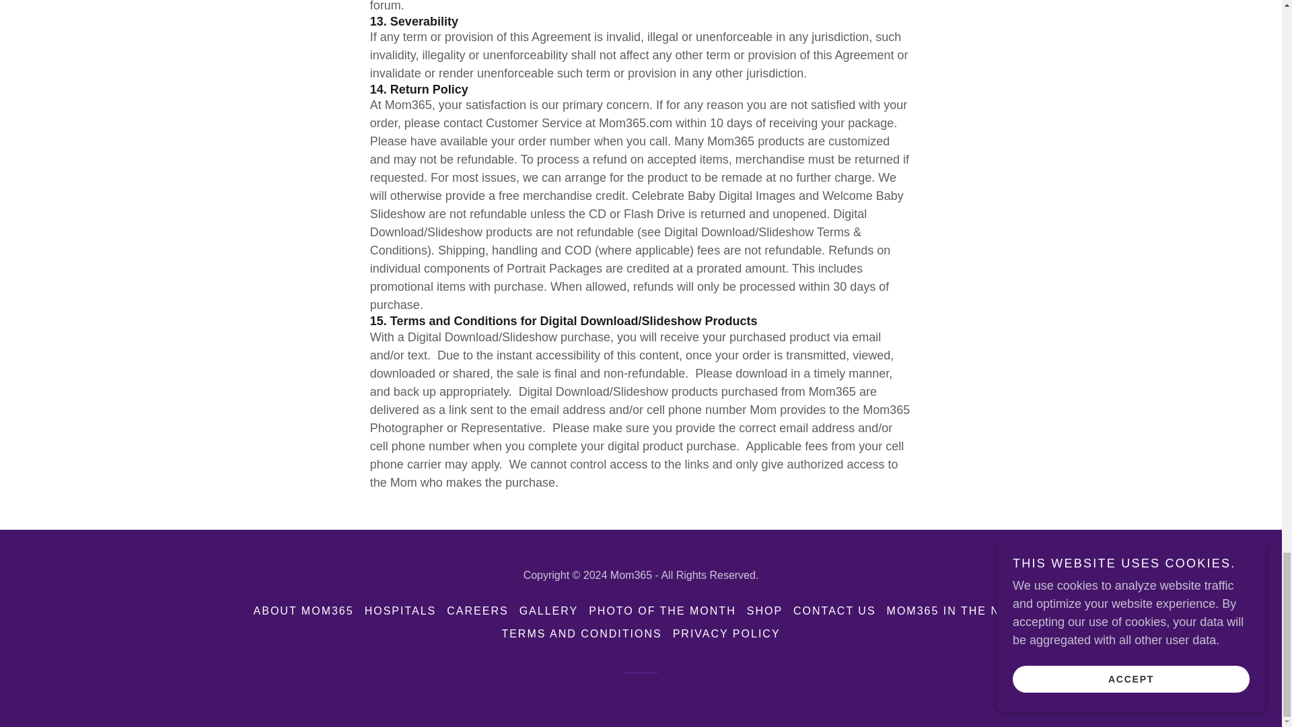  What do you see at coordinates (662, 611) in the screenshot?
I see `PHOTO OF THE MONTH` at bounding box center [662, 611].